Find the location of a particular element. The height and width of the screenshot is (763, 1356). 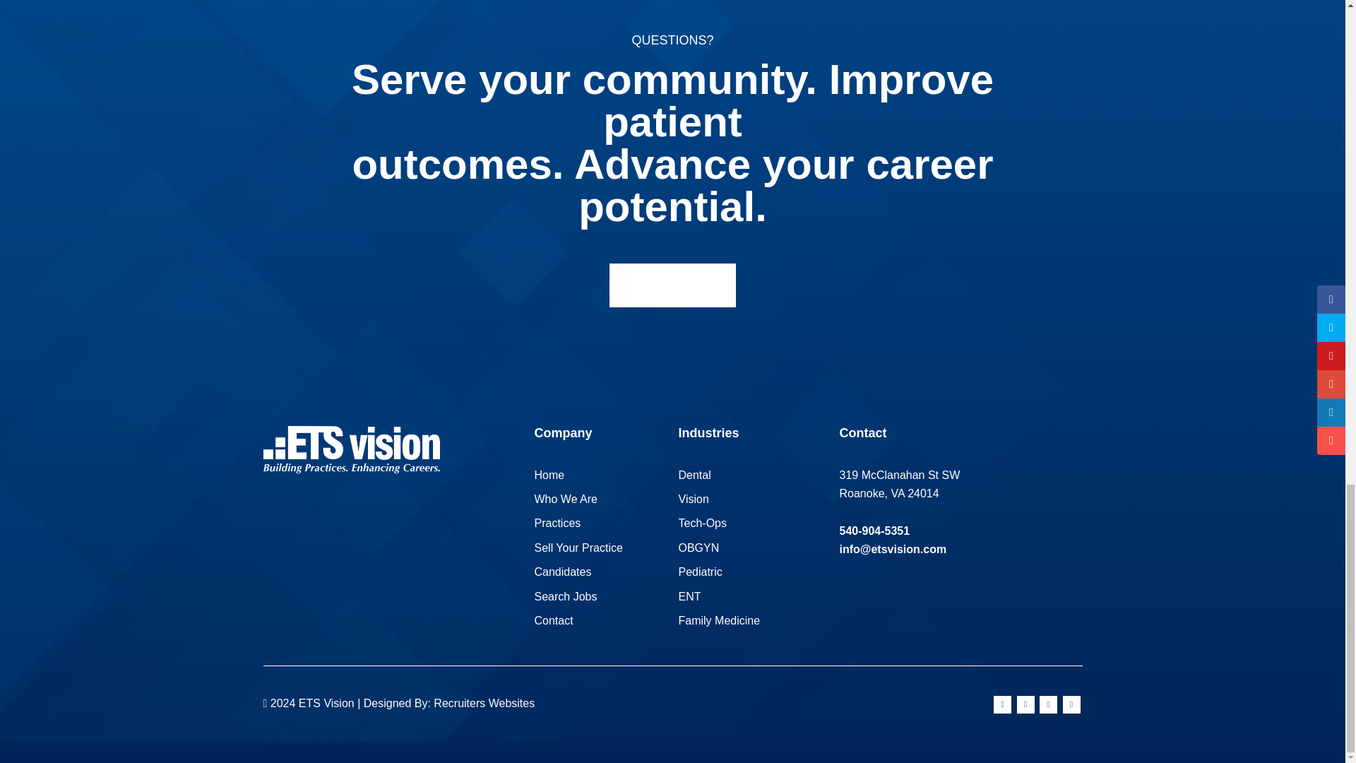

Tech-Ops is located at coordinates (702, 523).